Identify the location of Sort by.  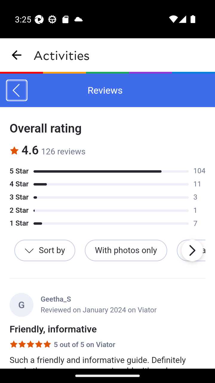
(45, 251).